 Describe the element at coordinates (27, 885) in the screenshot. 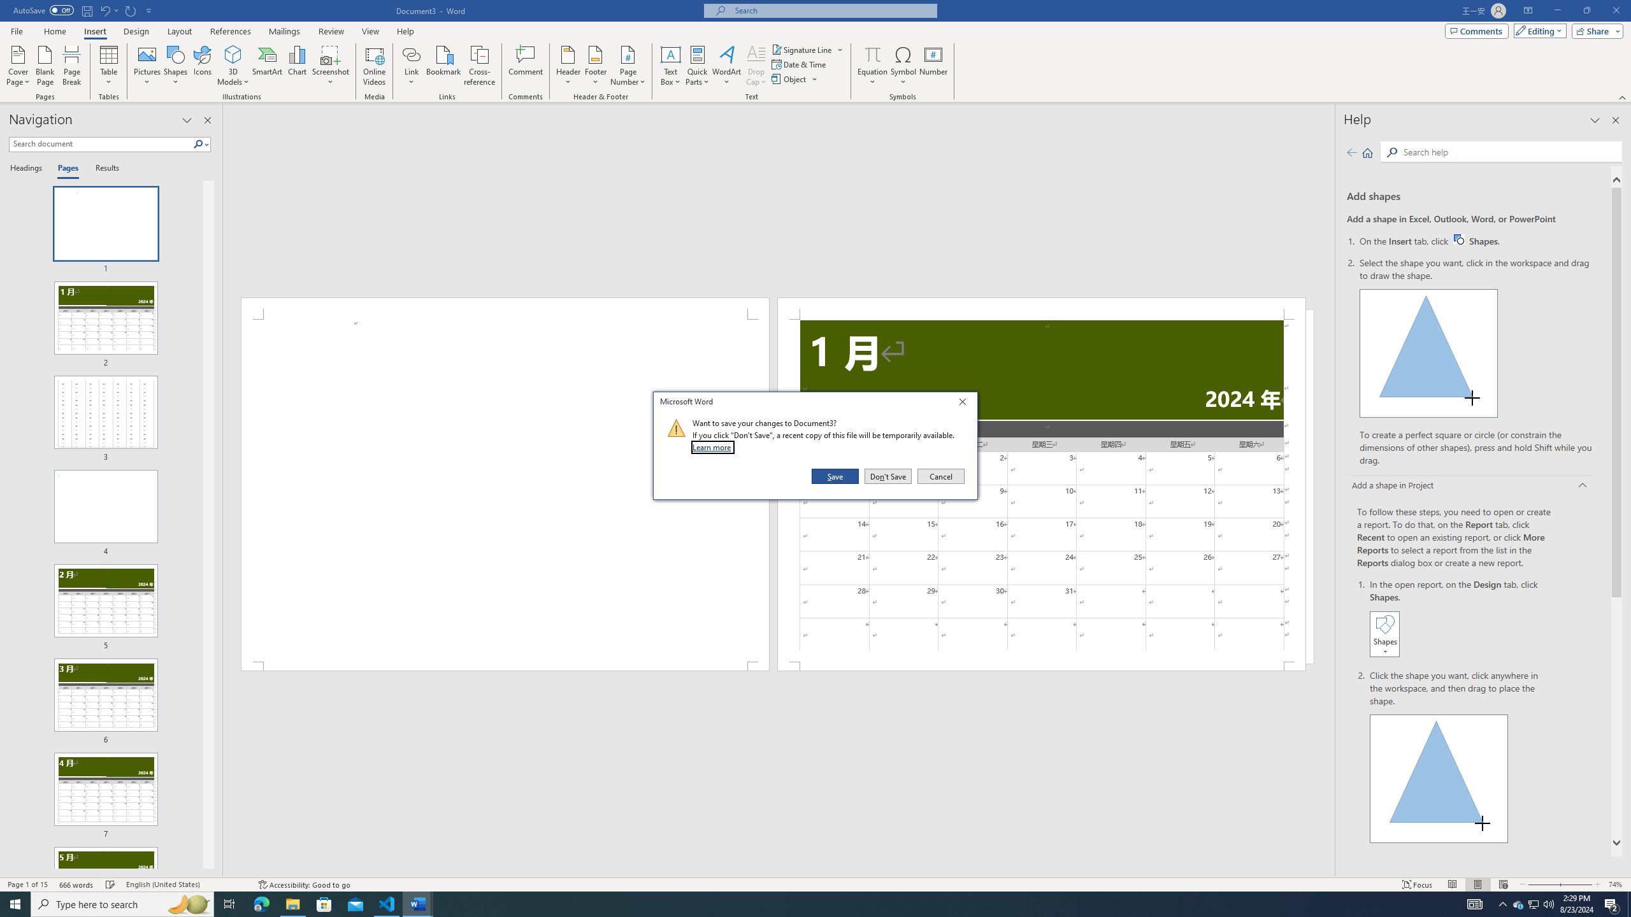

I see `Link` at that location.